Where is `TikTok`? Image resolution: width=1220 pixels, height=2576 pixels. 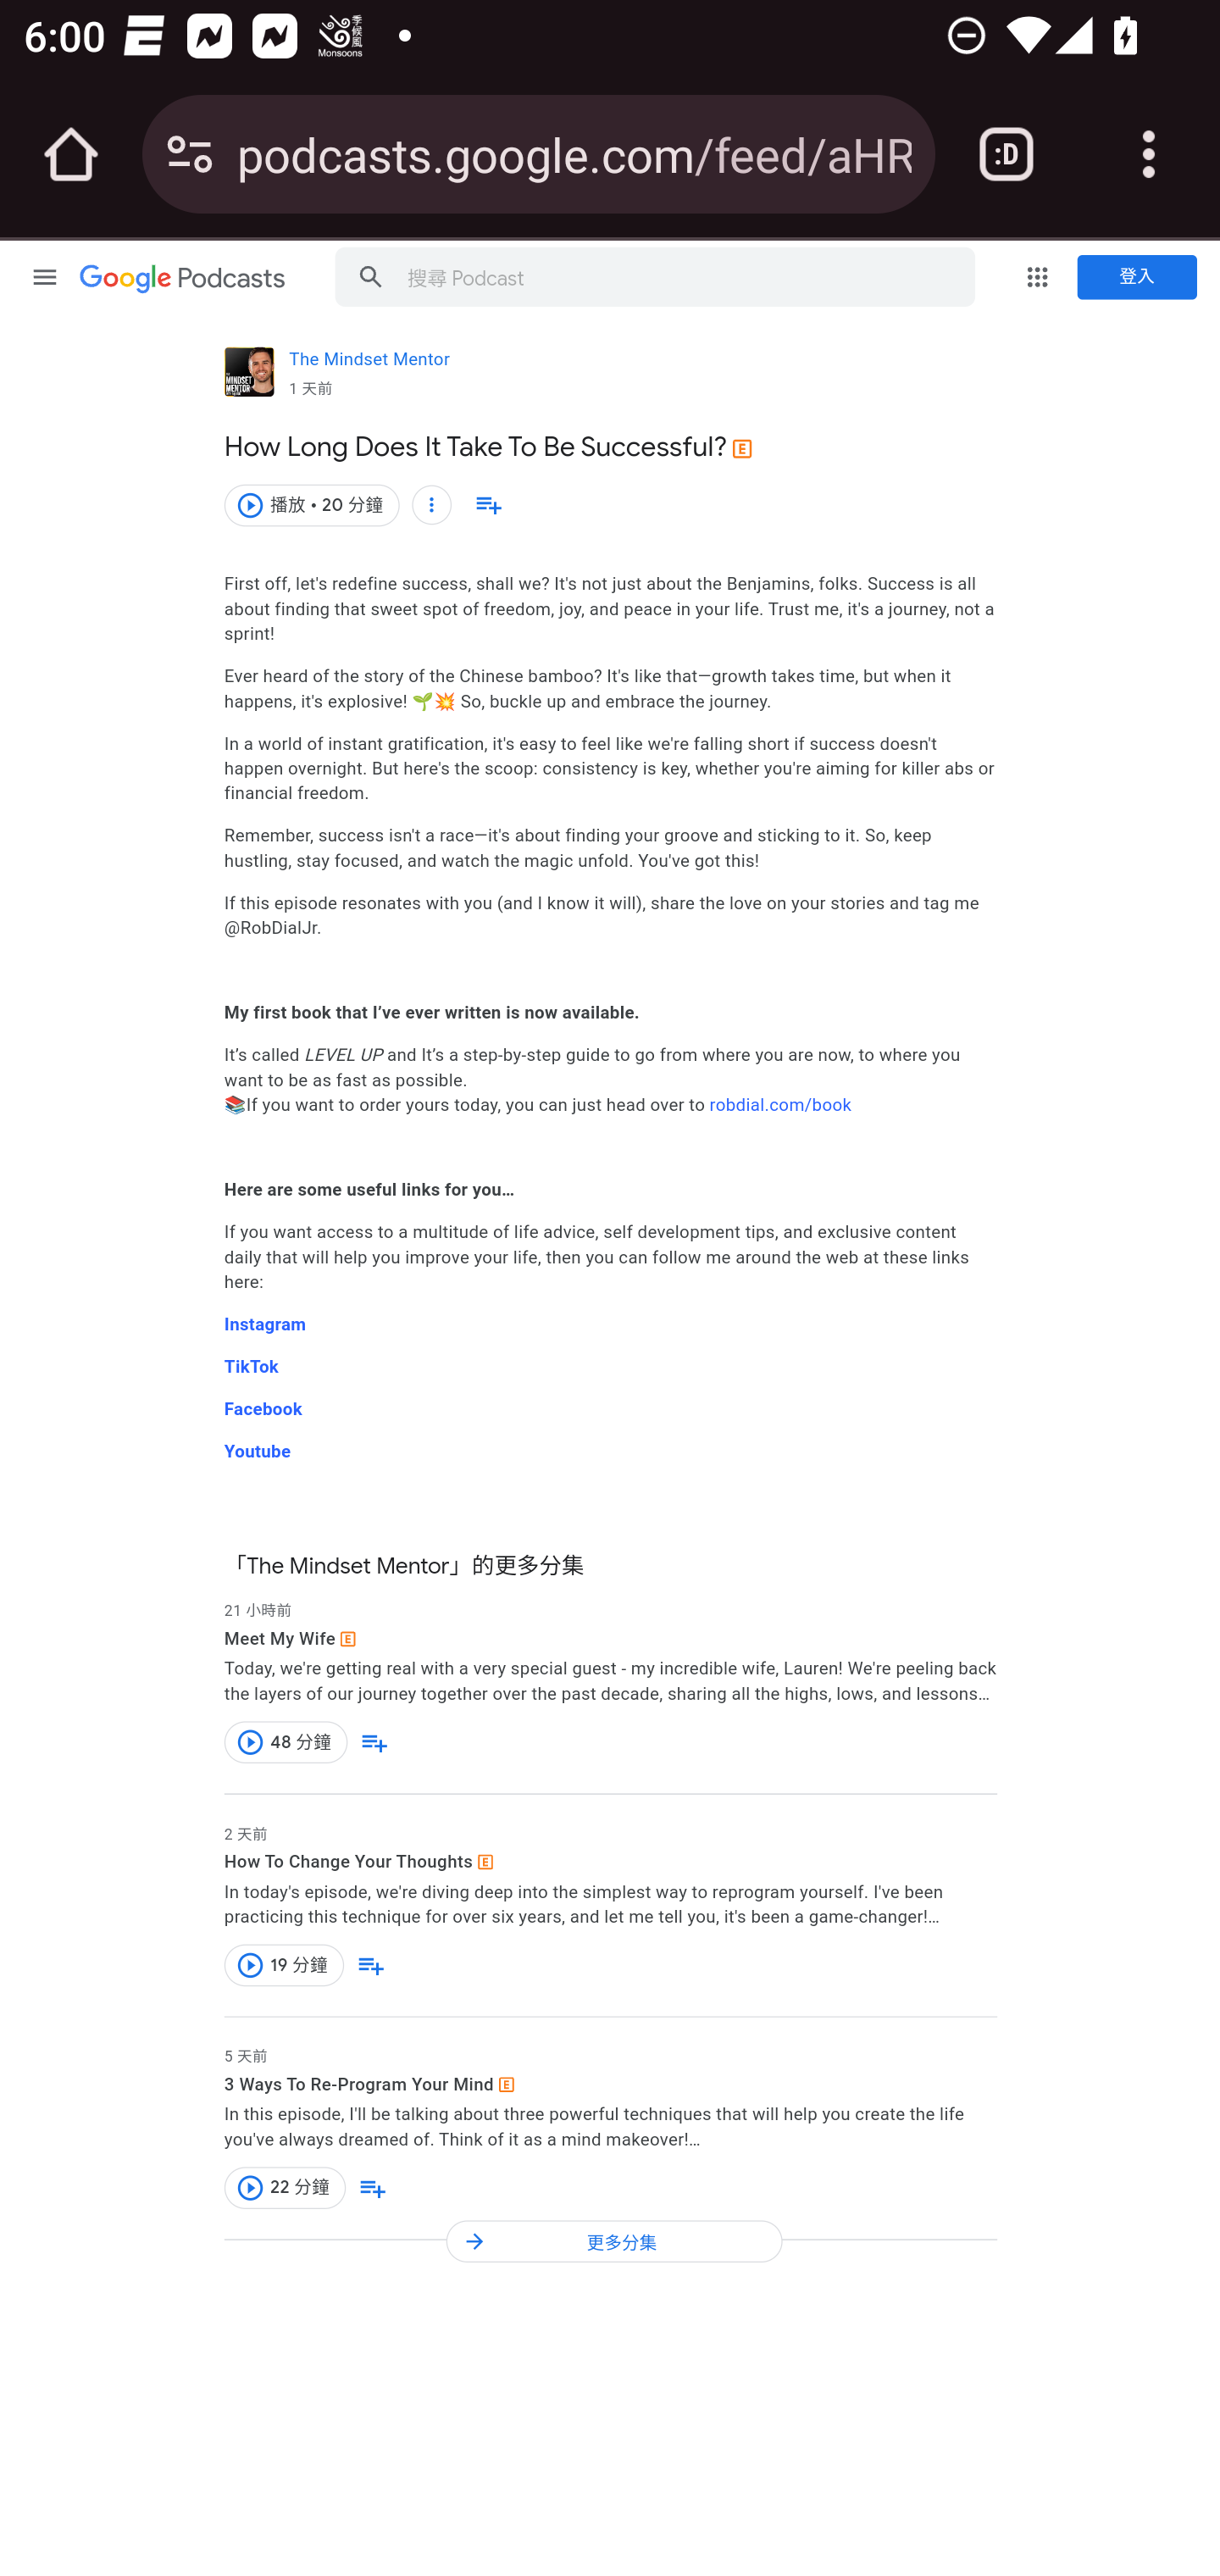 TikTok is located at coordinates (251, 1368).